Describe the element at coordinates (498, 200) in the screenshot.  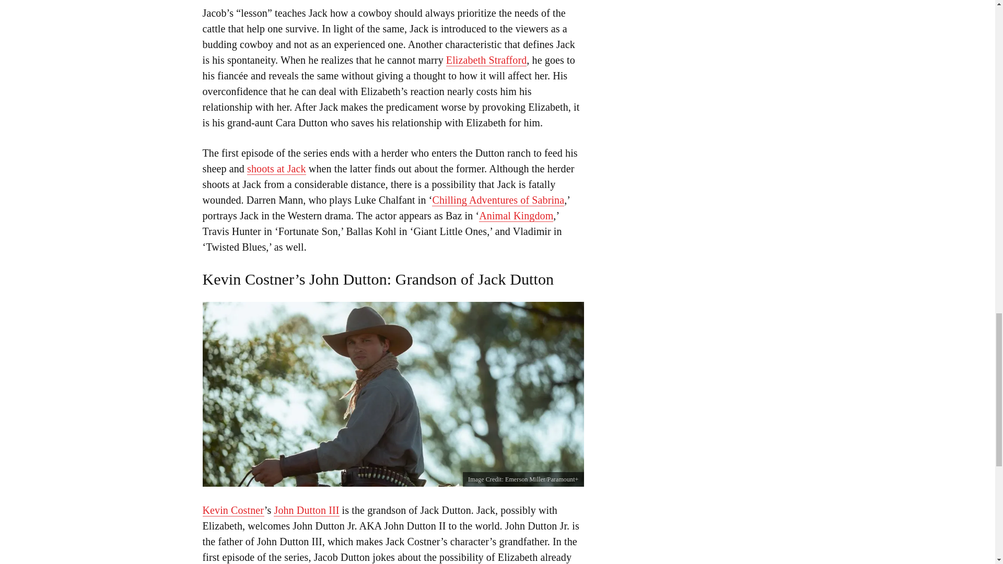
I see `Chilling Adventures of Sabrina` at that location.